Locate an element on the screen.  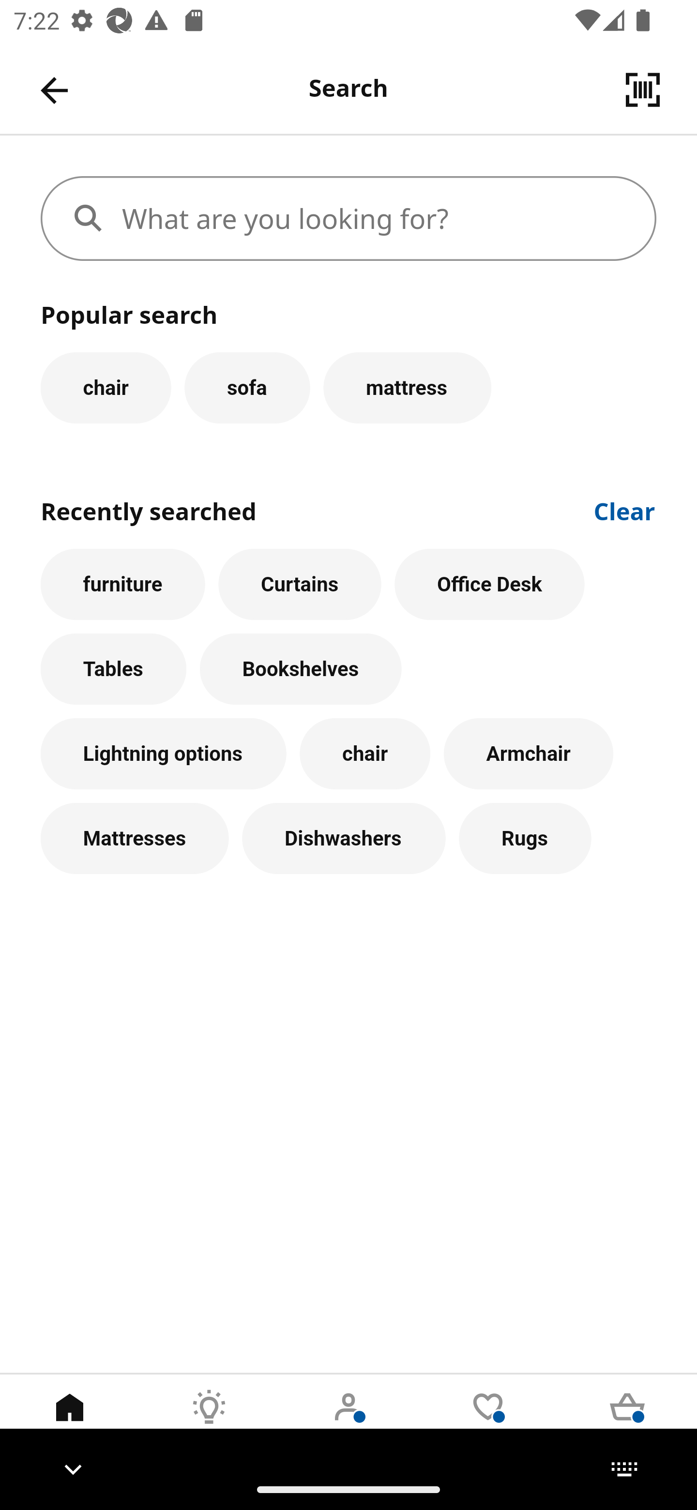
Dishwashers is located at coordinates (344, 838).